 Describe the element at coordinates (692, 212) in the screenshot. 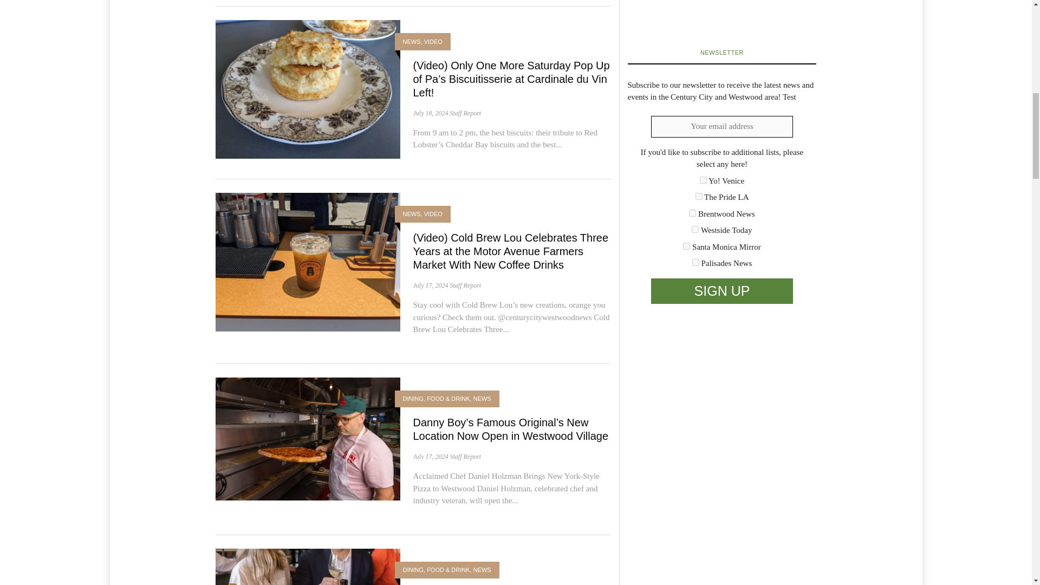

I see `382281a661` at that location.